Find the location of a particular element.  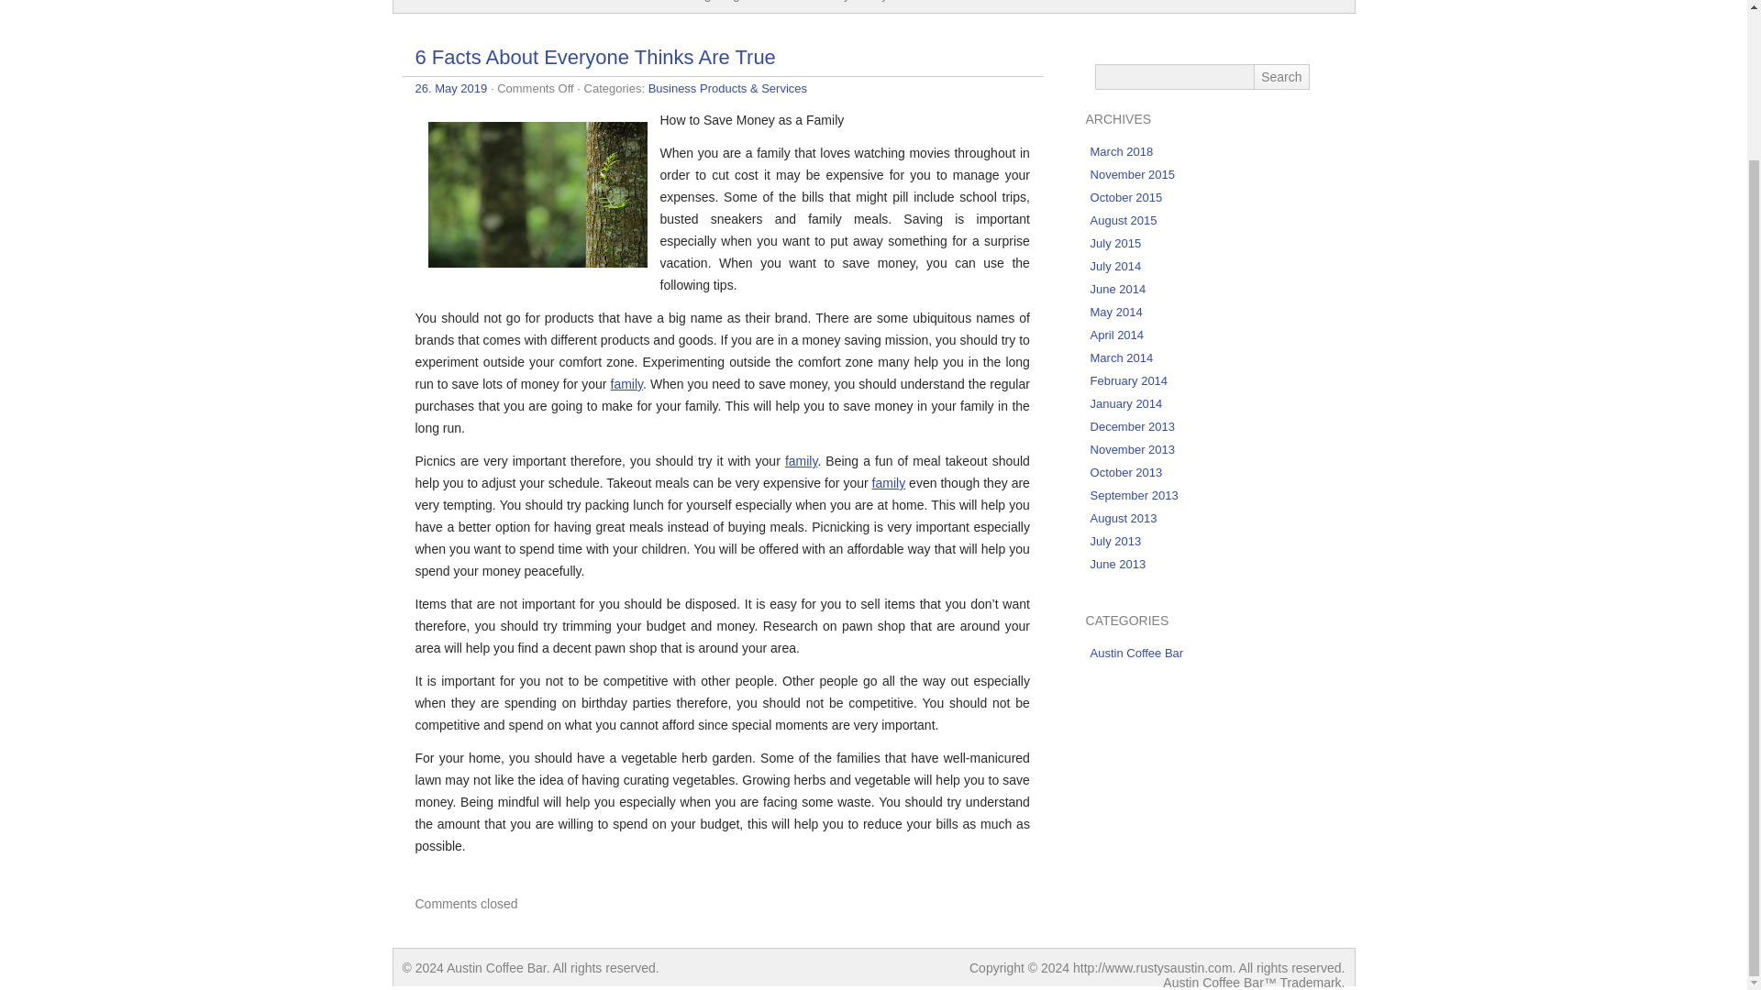

November 2013 is located at coordinates (1133, 449).